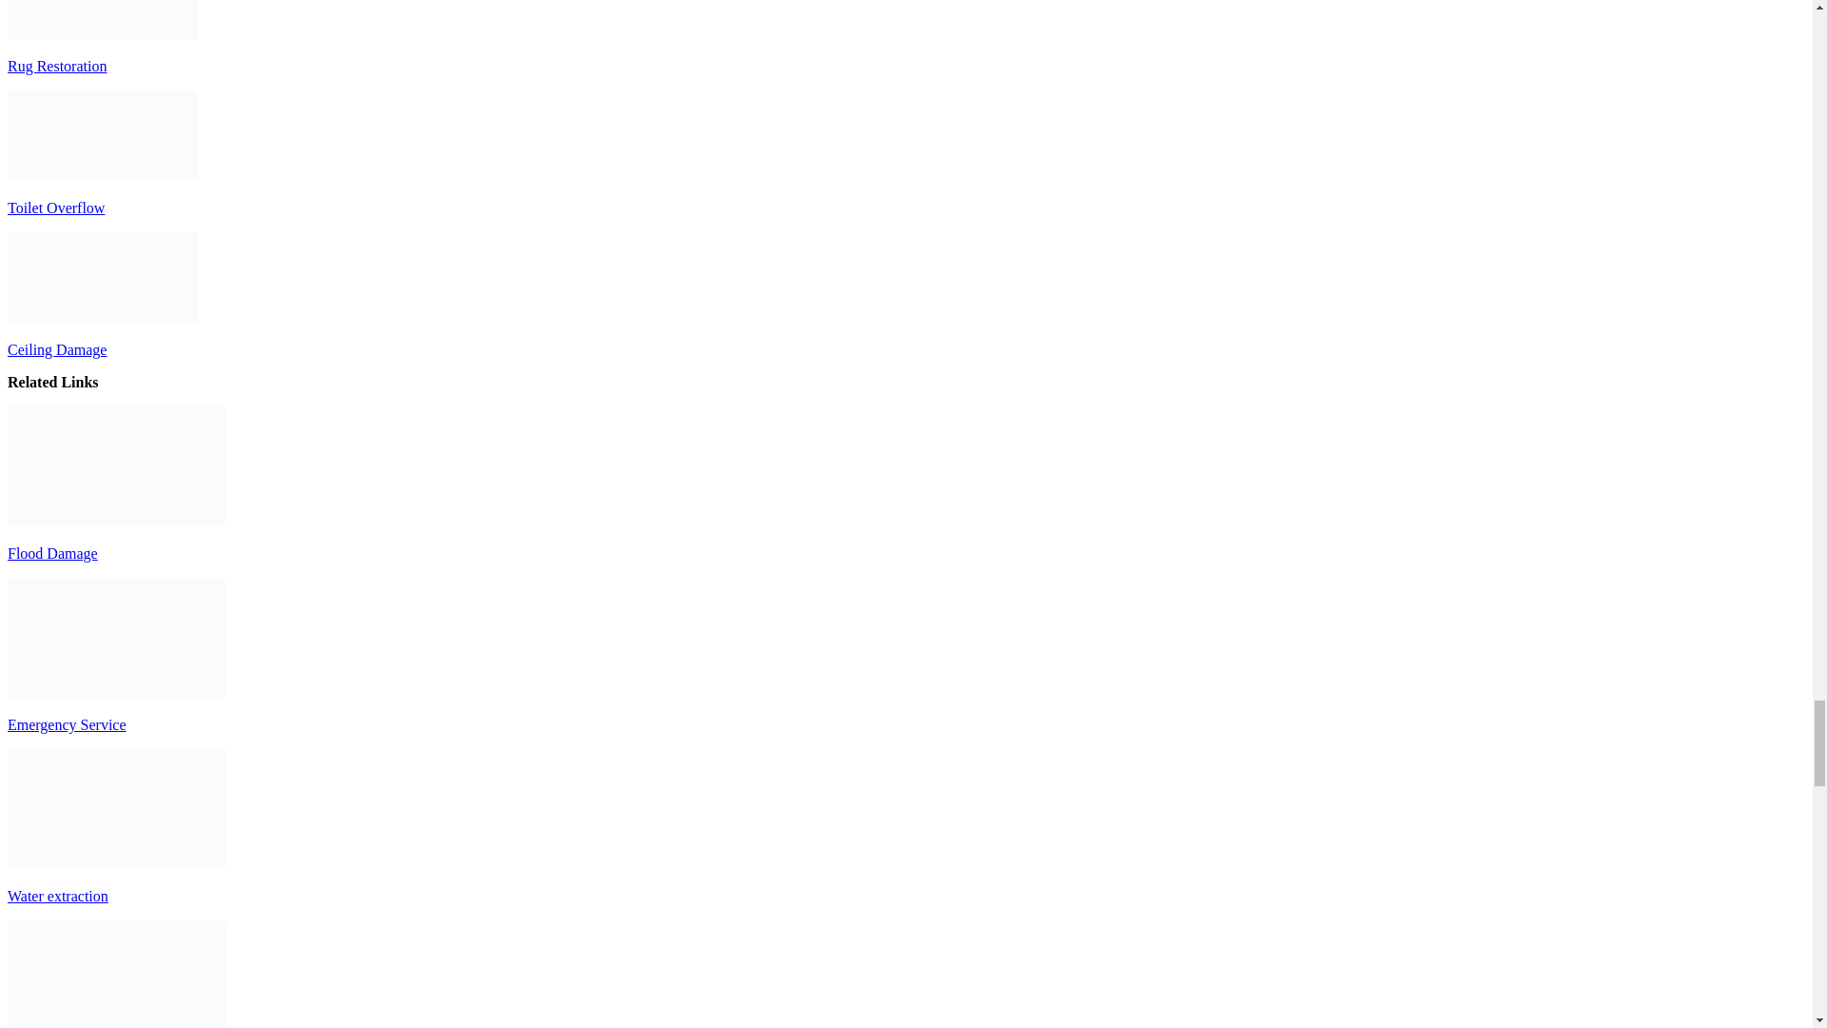 This screenshot has width=1827, height=1028. What do you see at coordinates (102, 19) in the screenshot?
I see `Rug Restoration` at bounding box center [102, 19].